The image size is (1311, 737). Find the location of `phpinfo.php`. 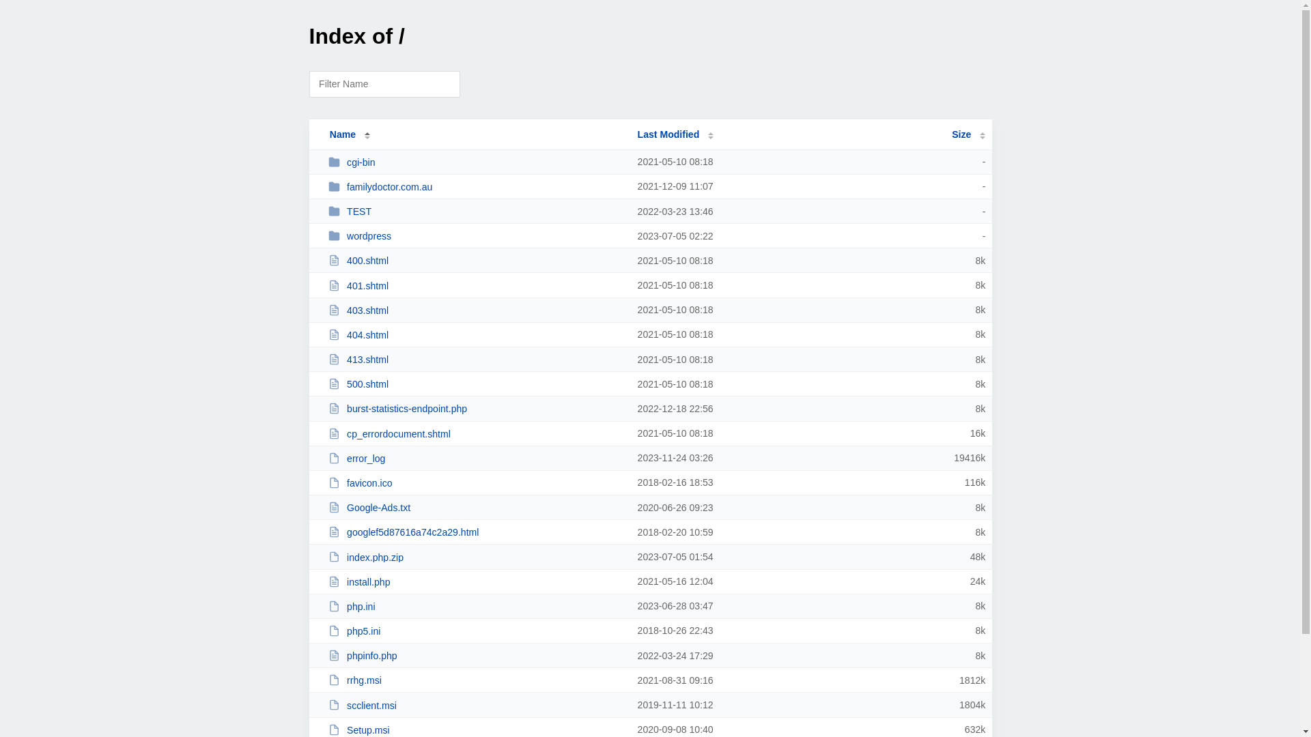

phpinfo.php is located at coordinates (477, 655).